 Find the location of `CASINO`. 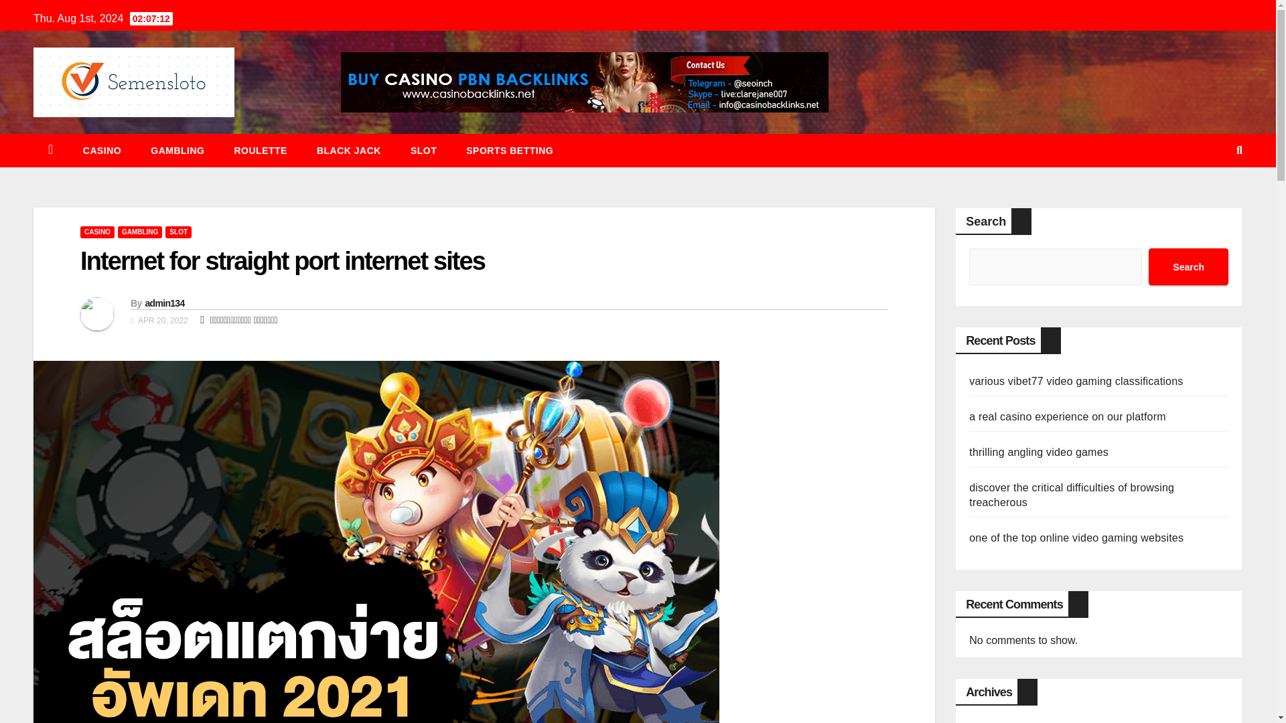

CASINO is located at coordinates (96, 232).